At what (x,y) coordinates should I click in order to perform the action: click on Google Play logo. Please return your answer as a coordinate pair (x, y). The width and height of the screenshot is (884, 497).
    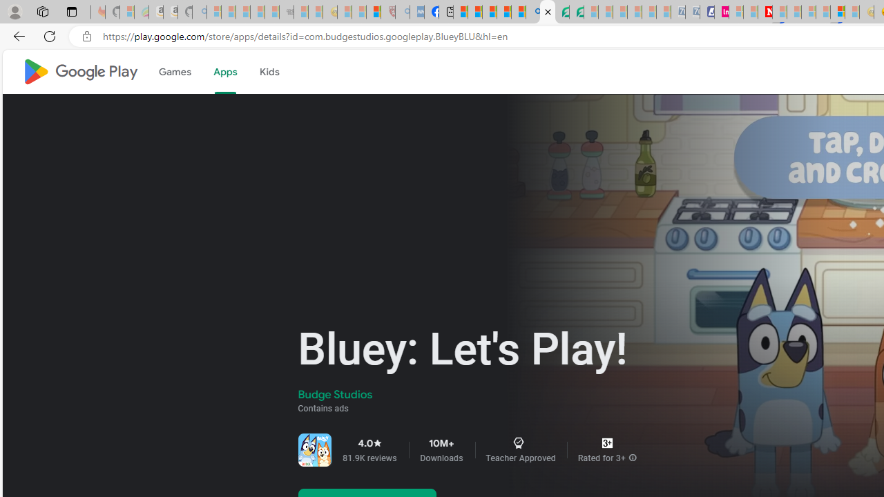
    Looking at the image, I should click on (80, 72).